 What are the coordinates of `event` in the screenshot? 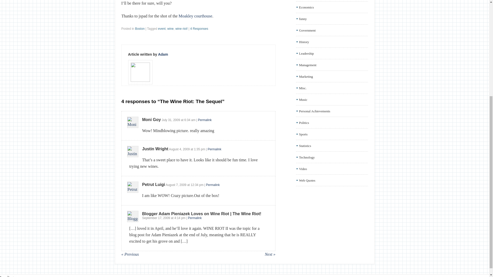 It's located at (162, 28).